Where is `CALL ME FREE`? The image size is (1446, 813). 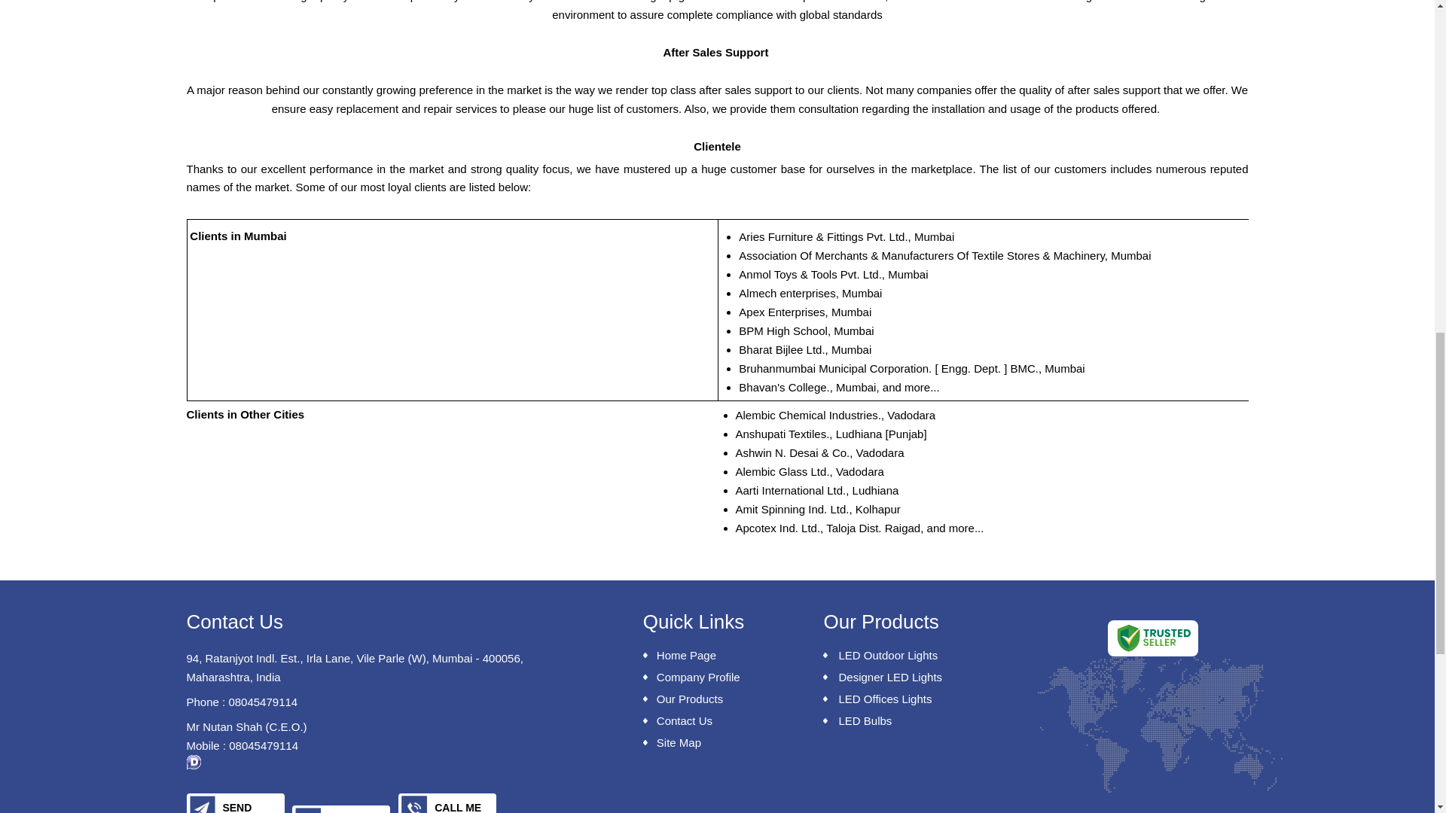 CALL ME FREE is located at coordinates (450, 803).